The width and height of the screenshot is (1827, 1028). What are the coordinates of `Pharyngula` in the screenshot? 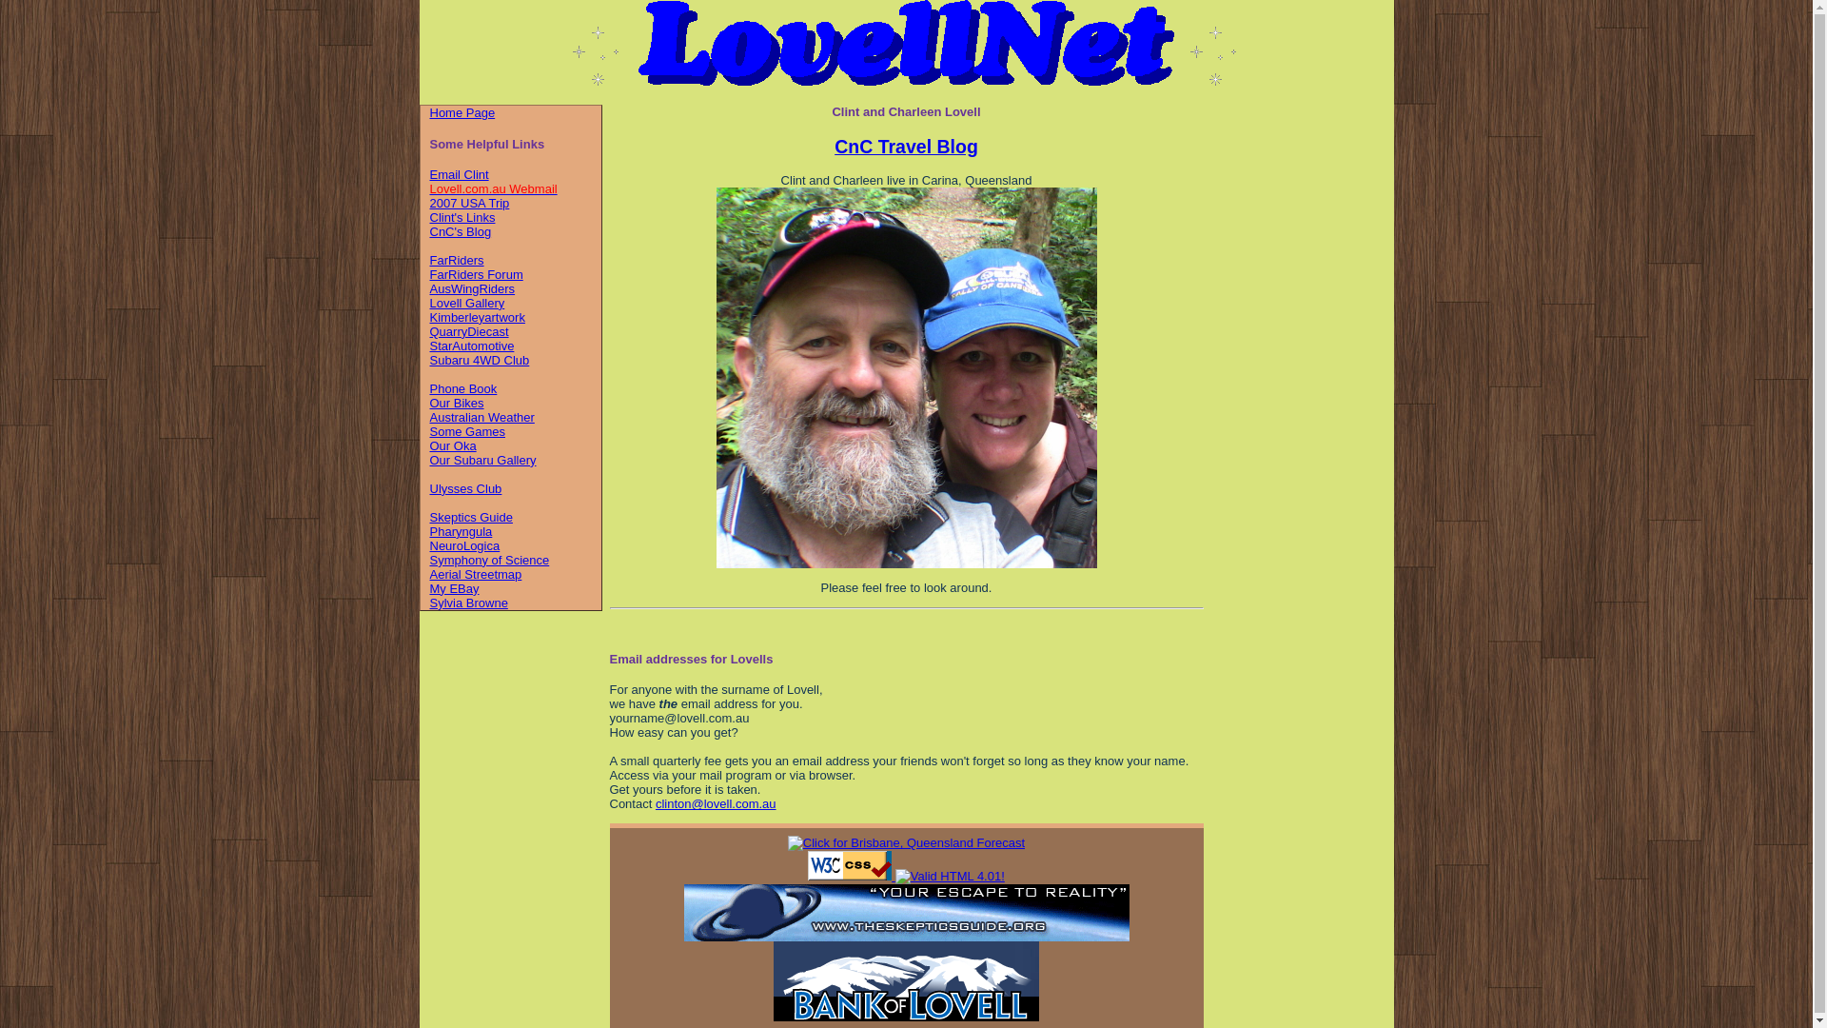 It's located at (462, 531).